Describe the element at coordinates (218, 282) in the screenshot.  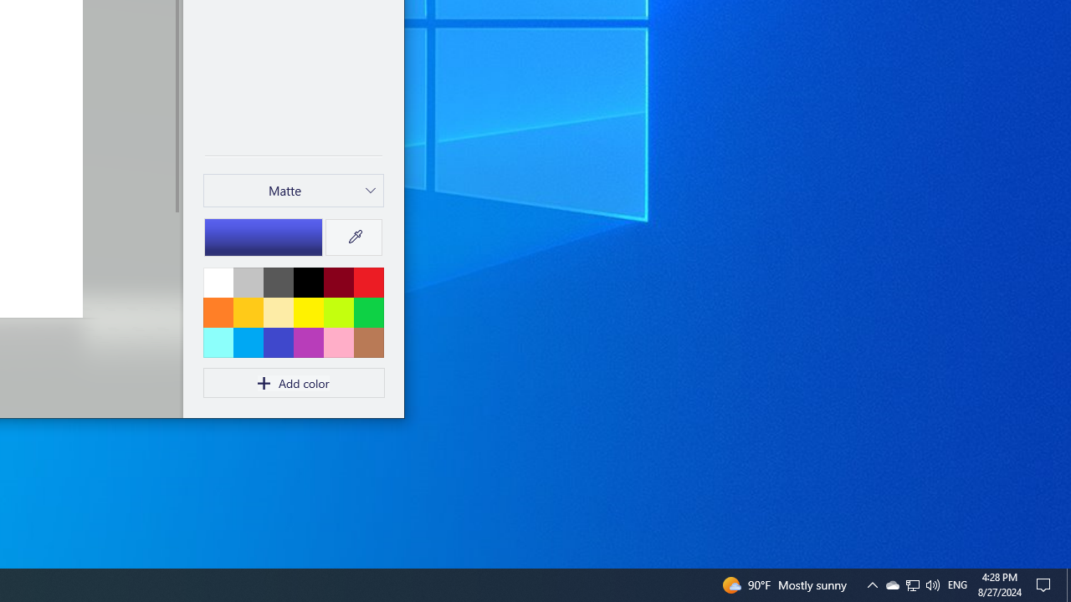
I see `White` at that location.